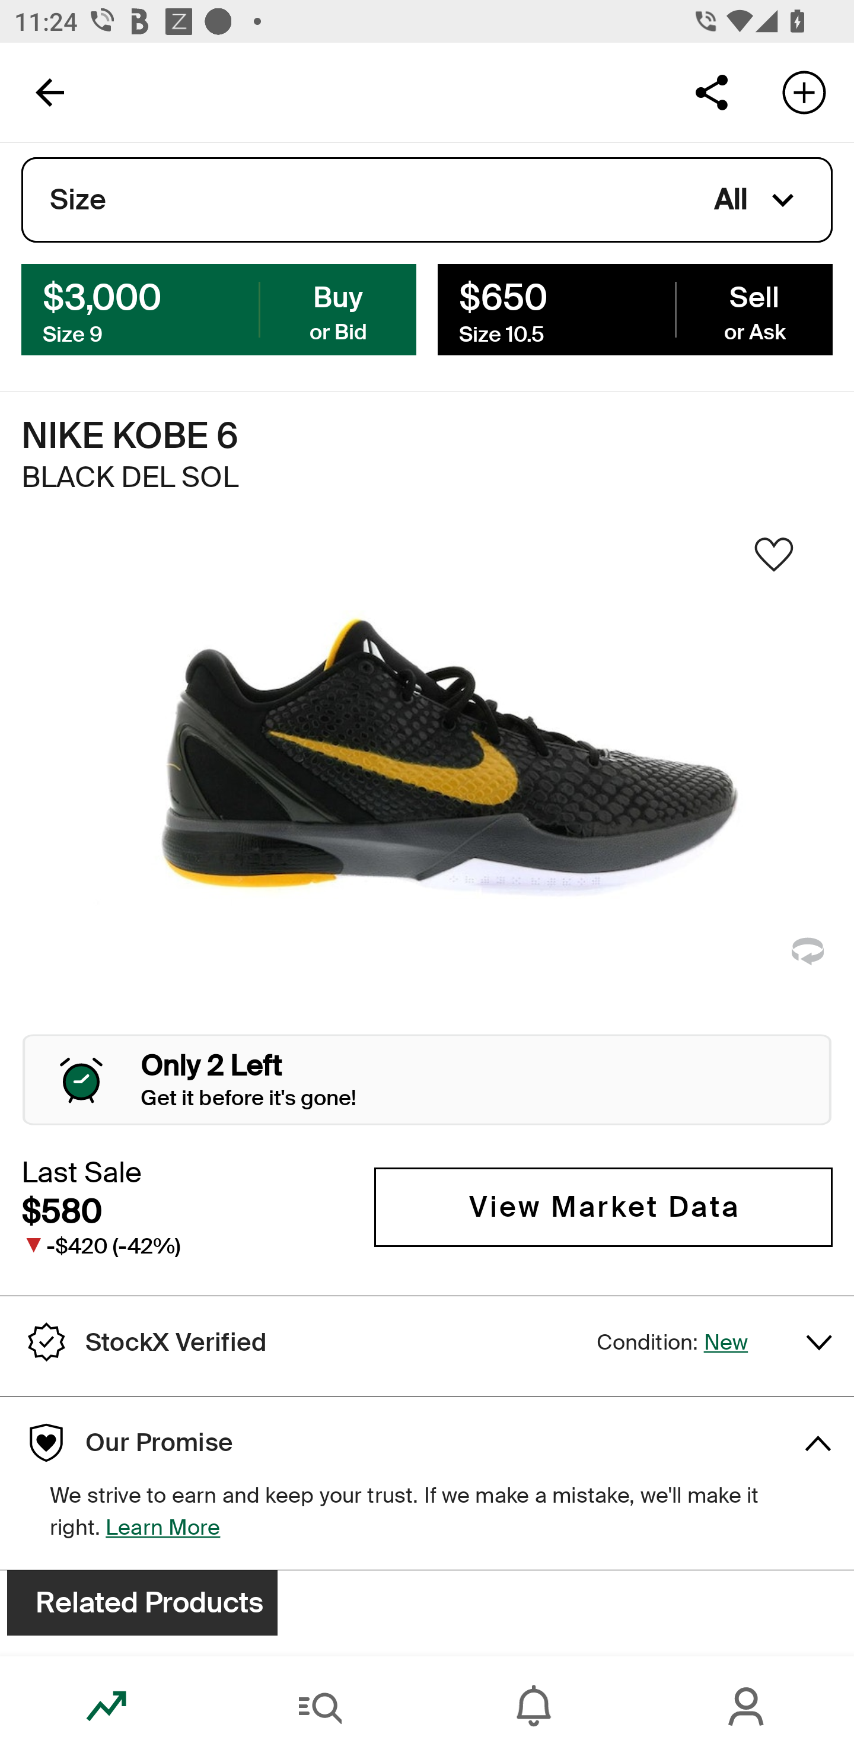 This screenshot has width=854, height=1756. I want to click on Search, so click(320, 1706).